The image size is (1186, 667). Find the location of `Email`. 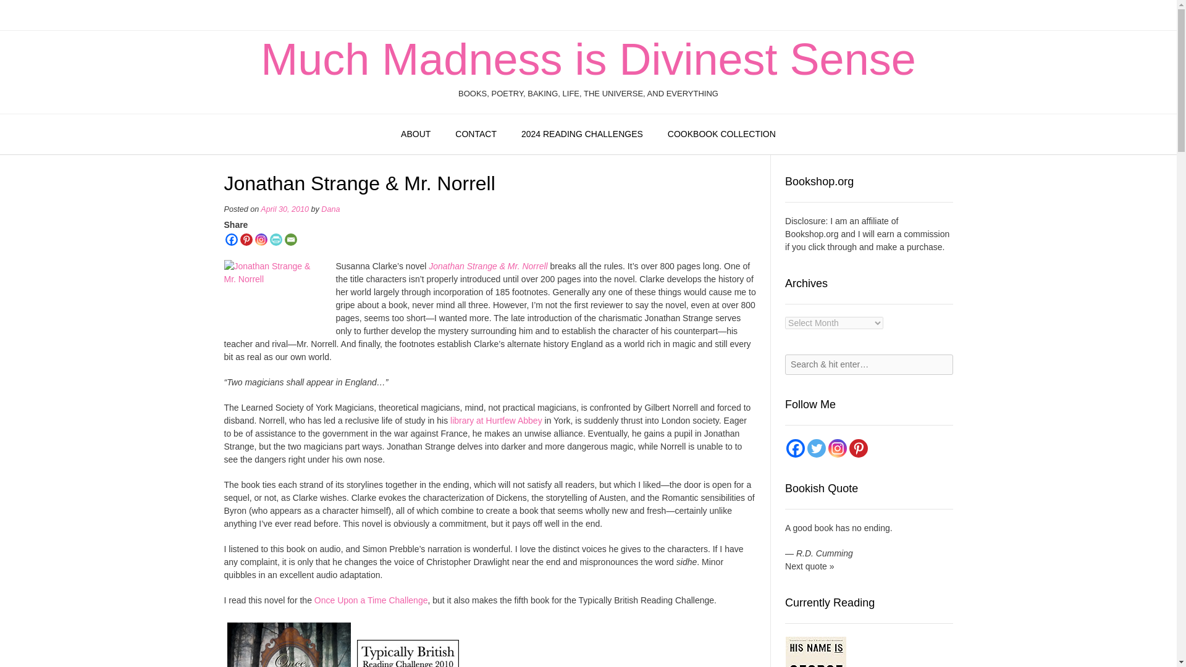

Email is located at coordinates (290, 240).